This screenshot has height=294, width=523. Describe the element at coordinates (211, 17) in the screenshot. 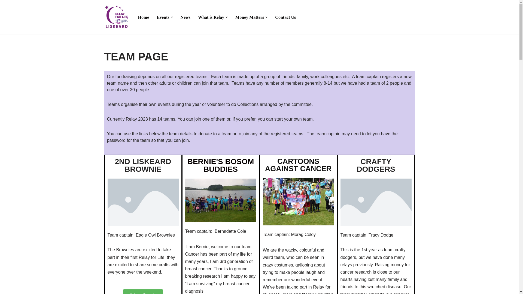

I see `What is Relay` at that location.